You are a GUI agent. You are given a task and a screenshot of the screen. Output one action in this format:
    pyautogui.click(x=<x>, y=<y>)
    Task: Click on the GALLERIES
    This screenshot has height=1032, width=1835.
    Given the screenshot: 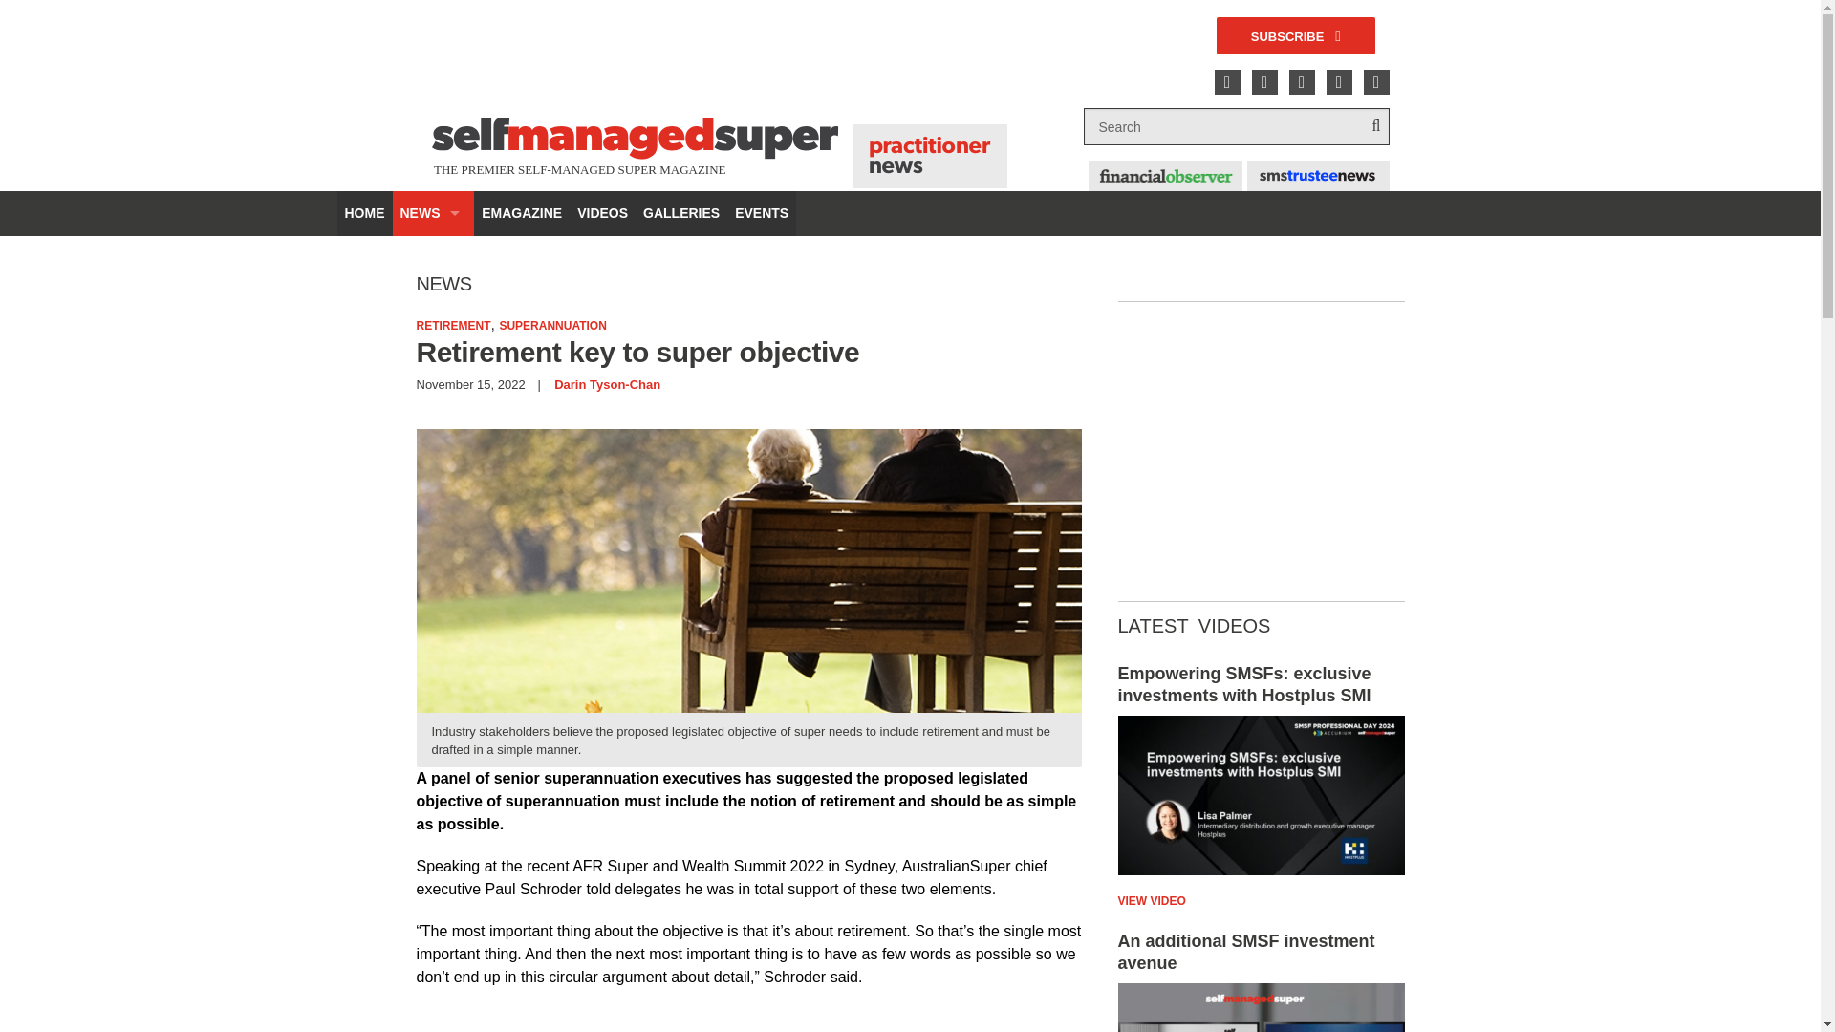 What is the action you would take?
    pyautogui.click(x=680, y=213)
    